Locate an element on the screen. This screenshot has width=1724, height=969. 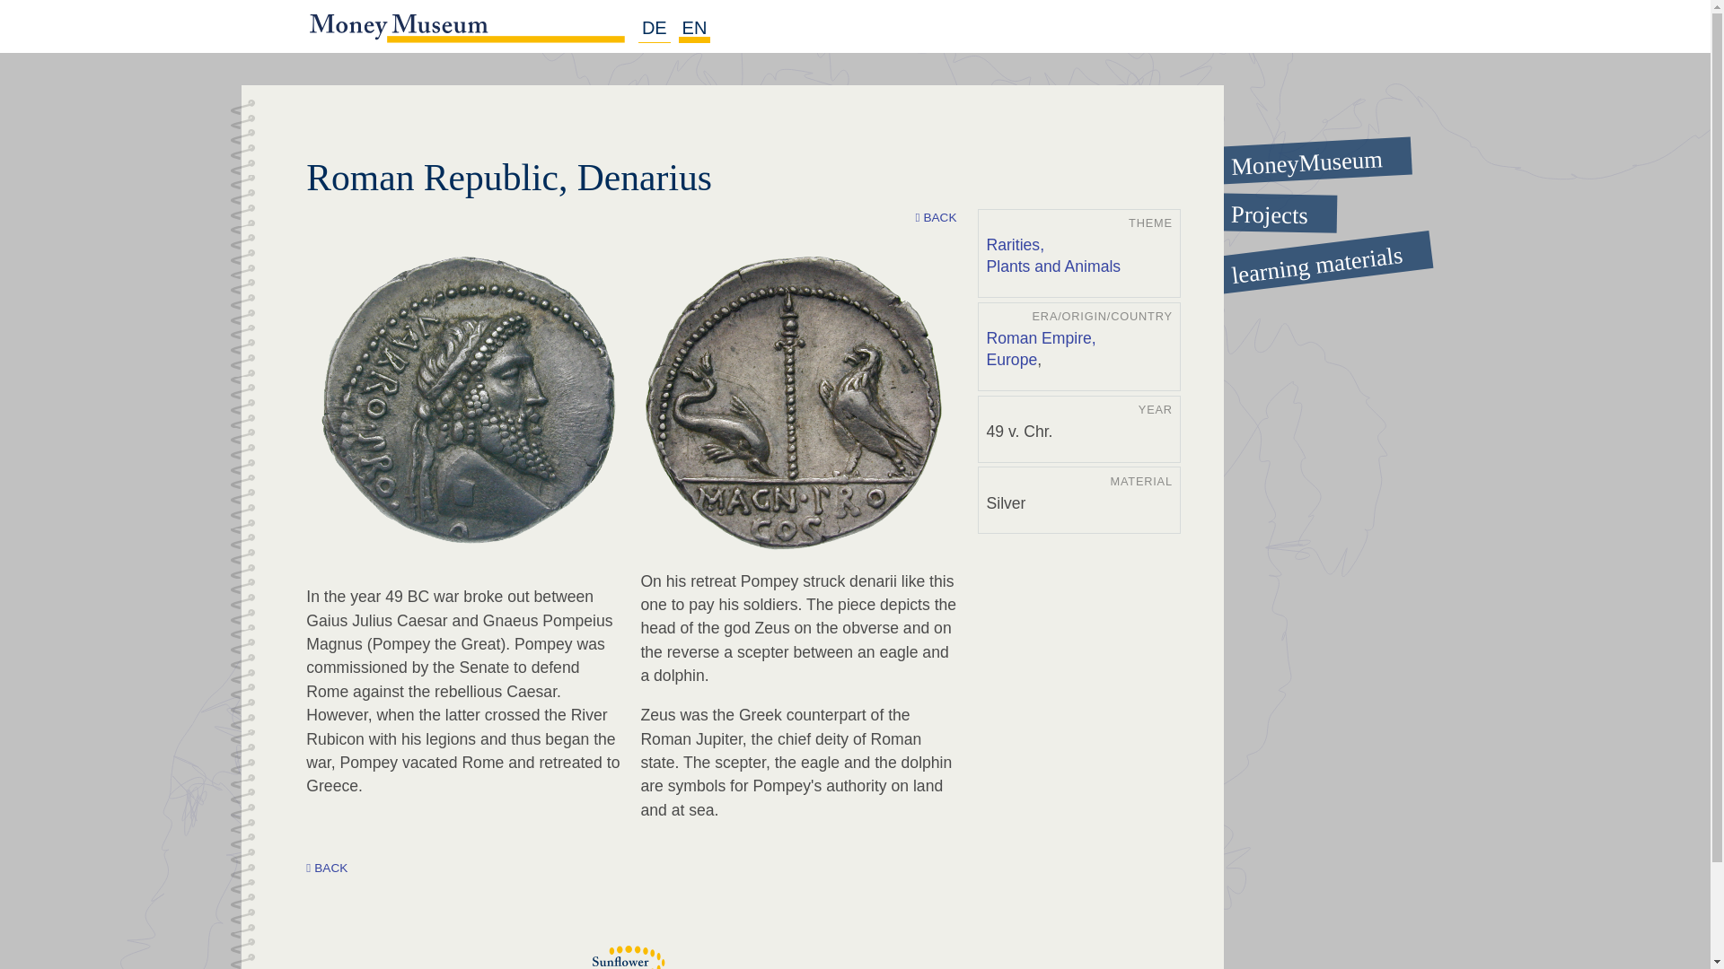
Plants and Animals is located at coordinates (1053, 267).